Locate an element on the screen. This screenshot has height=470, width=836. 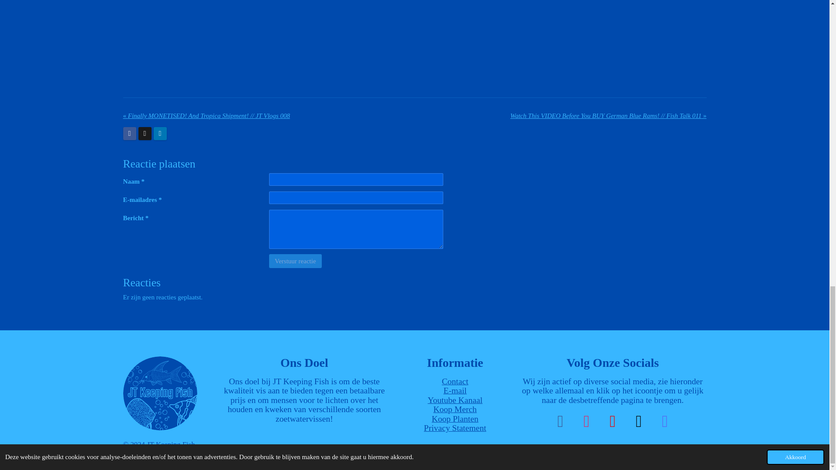
Privacy Statement is located at coordinates (455, 428).